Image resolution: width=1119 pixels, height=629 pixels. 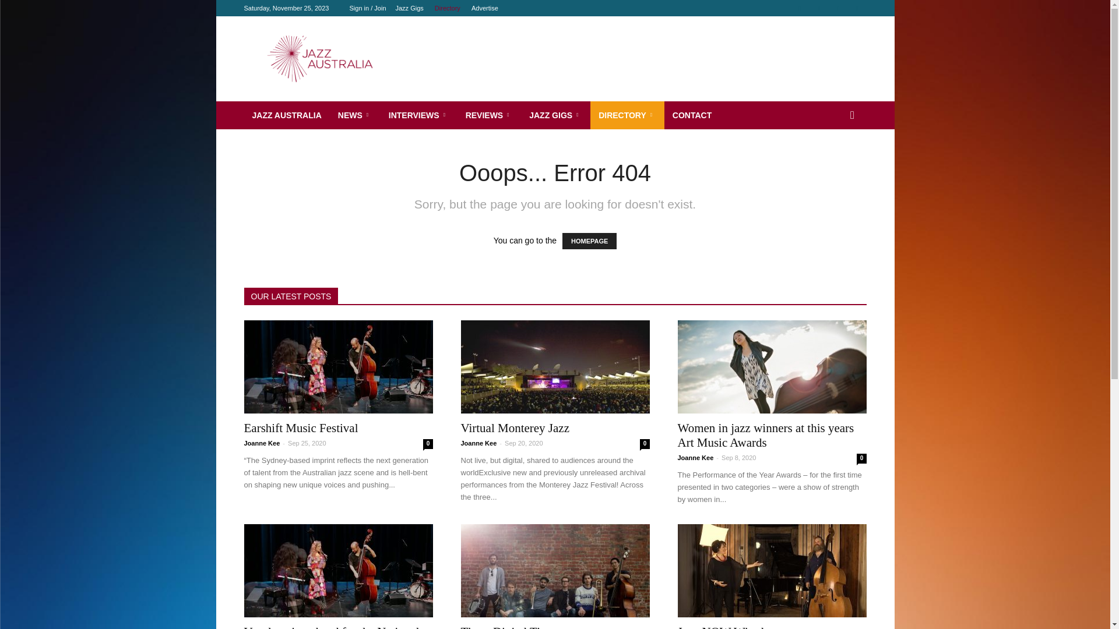 I want to click on Jazz Australia Logo, so click(x=343, y=59).